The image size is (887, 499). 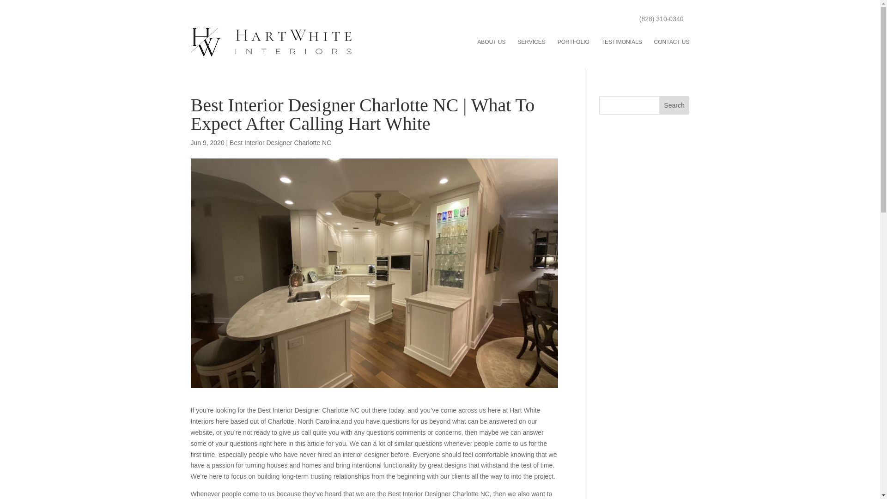 I want to click on CONTACT US, so click(x=672, y=42).